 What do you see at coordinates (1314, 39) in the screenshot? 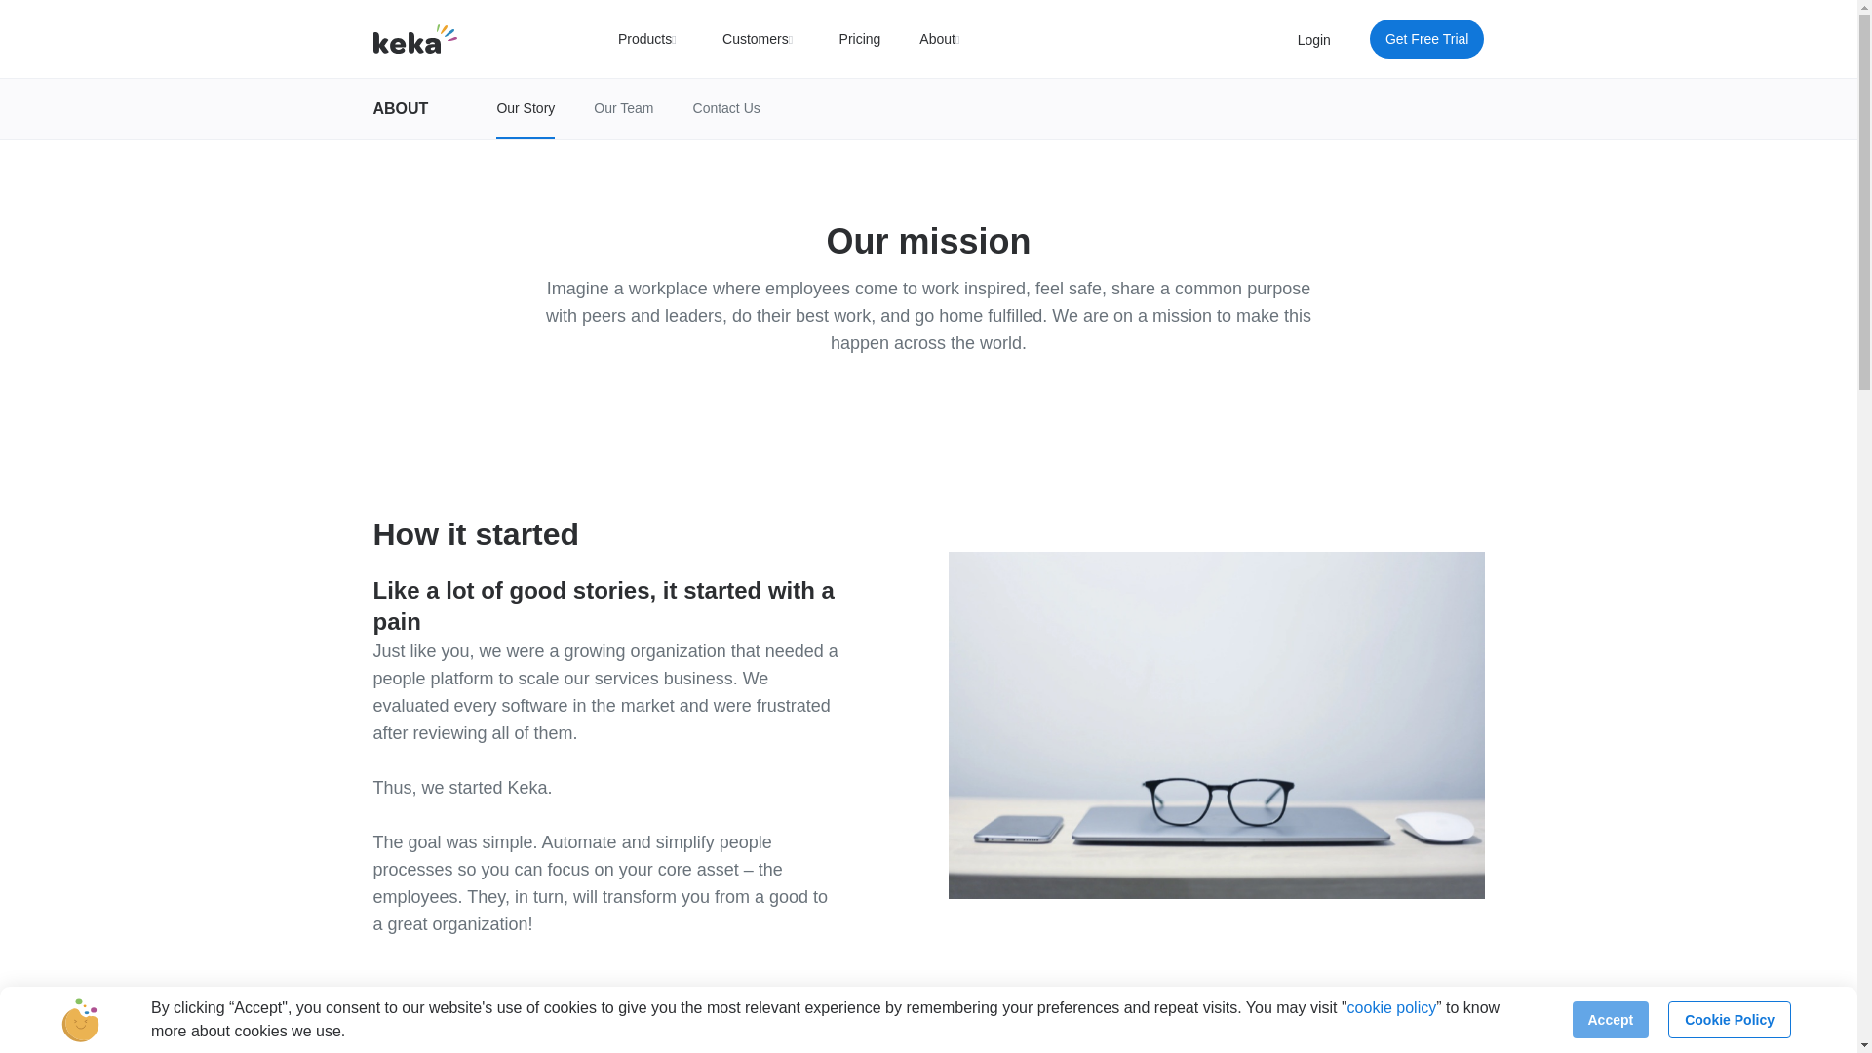
I see `Login` at bounding box center [1314, 39].